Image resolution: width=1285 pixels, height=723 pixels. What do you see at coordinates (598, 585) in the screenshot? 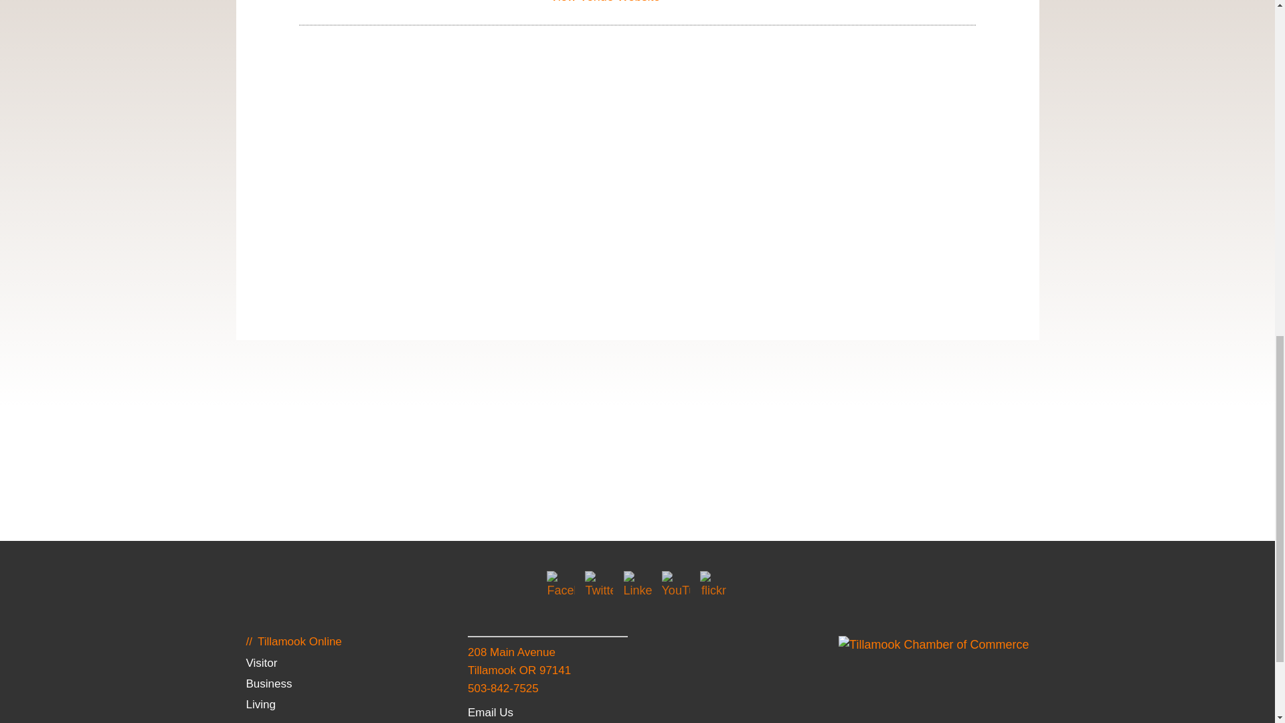
I see `Twitter` at bounding box center [598, 585].